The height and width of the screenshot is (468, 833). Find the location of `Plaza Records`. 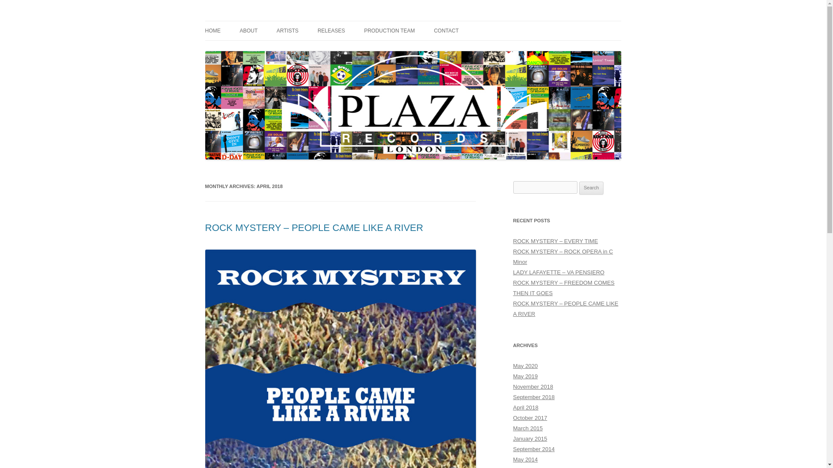

Plaza Records is located at coordinates (243, 21).